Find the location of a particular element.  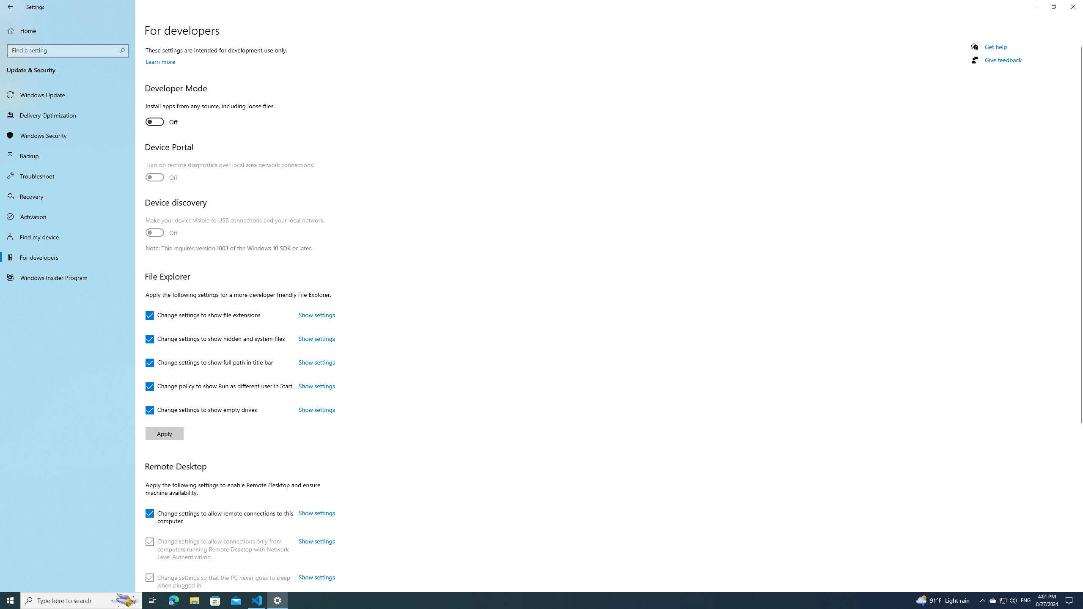

Recovery is located at coordinates (68, 196).